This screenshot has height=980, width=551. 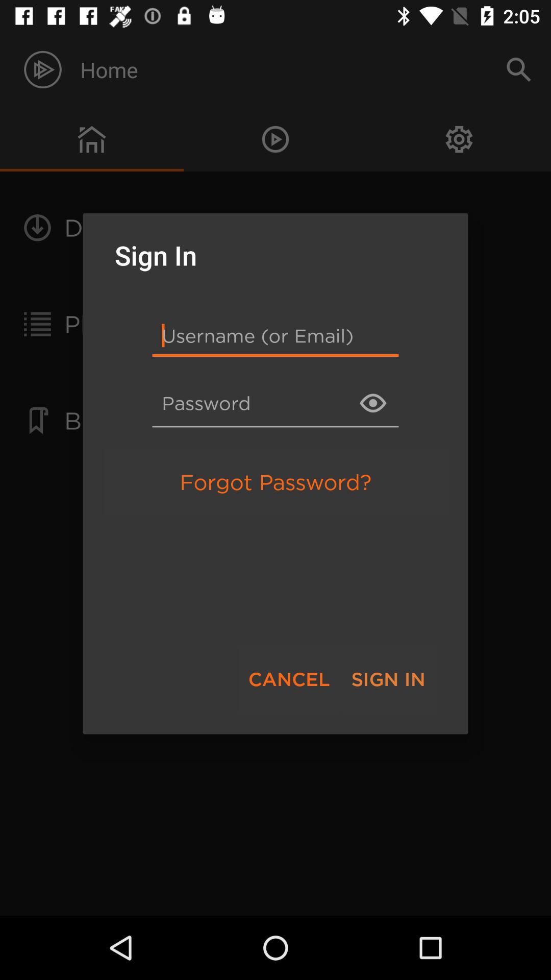 I want to click on swipe until the forgot password? item, so click(x=275, y=482).